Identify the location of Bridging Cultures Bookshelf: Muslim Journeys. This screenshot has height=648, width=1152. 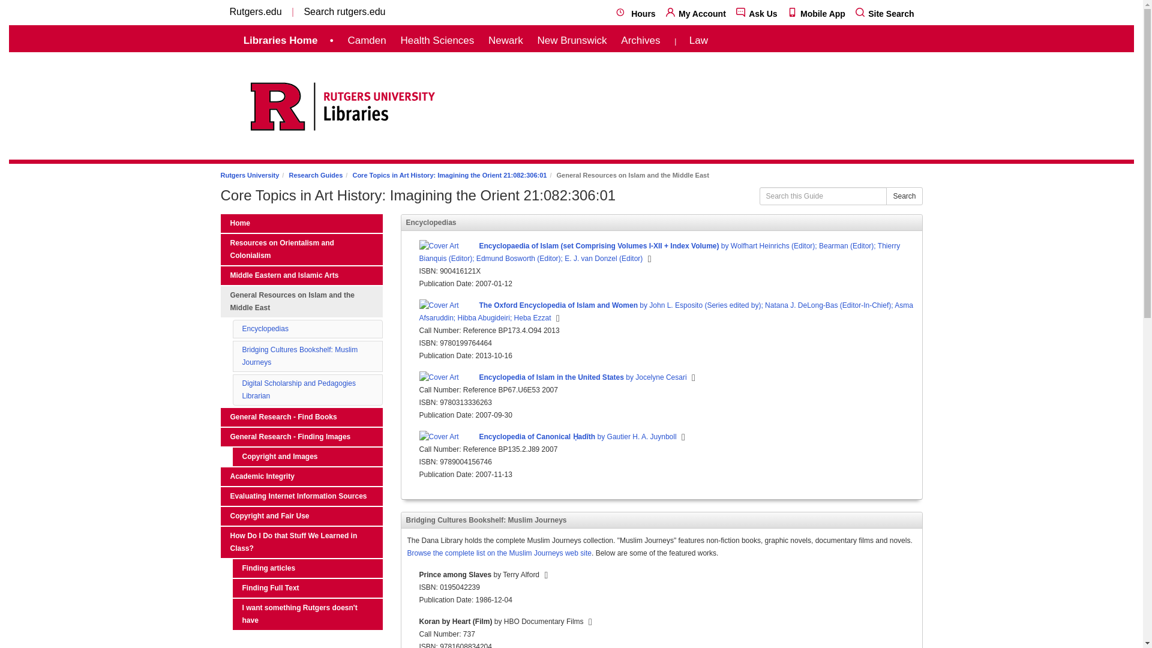
(300, 356).